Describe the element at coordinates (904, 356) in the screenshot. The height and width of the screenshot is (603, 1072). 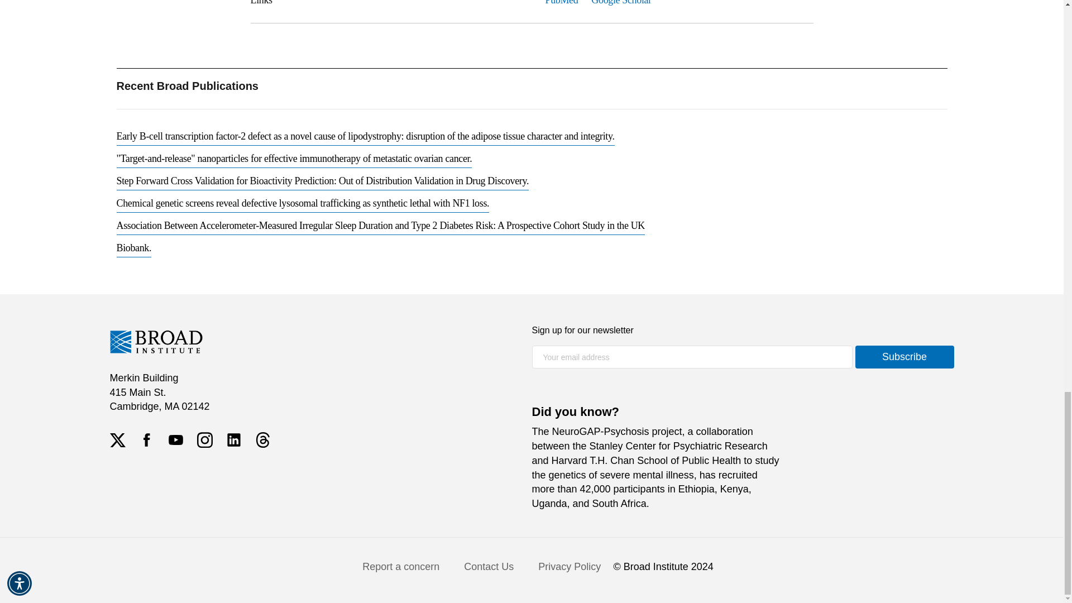
I see `Subscribe` at that location.